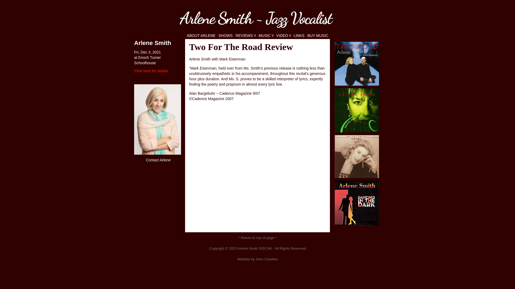 The image size is (515, 289). What do you see at coordinates (257, 19) in the screenshot?
I see ` ` at bounding box center [257, 19].